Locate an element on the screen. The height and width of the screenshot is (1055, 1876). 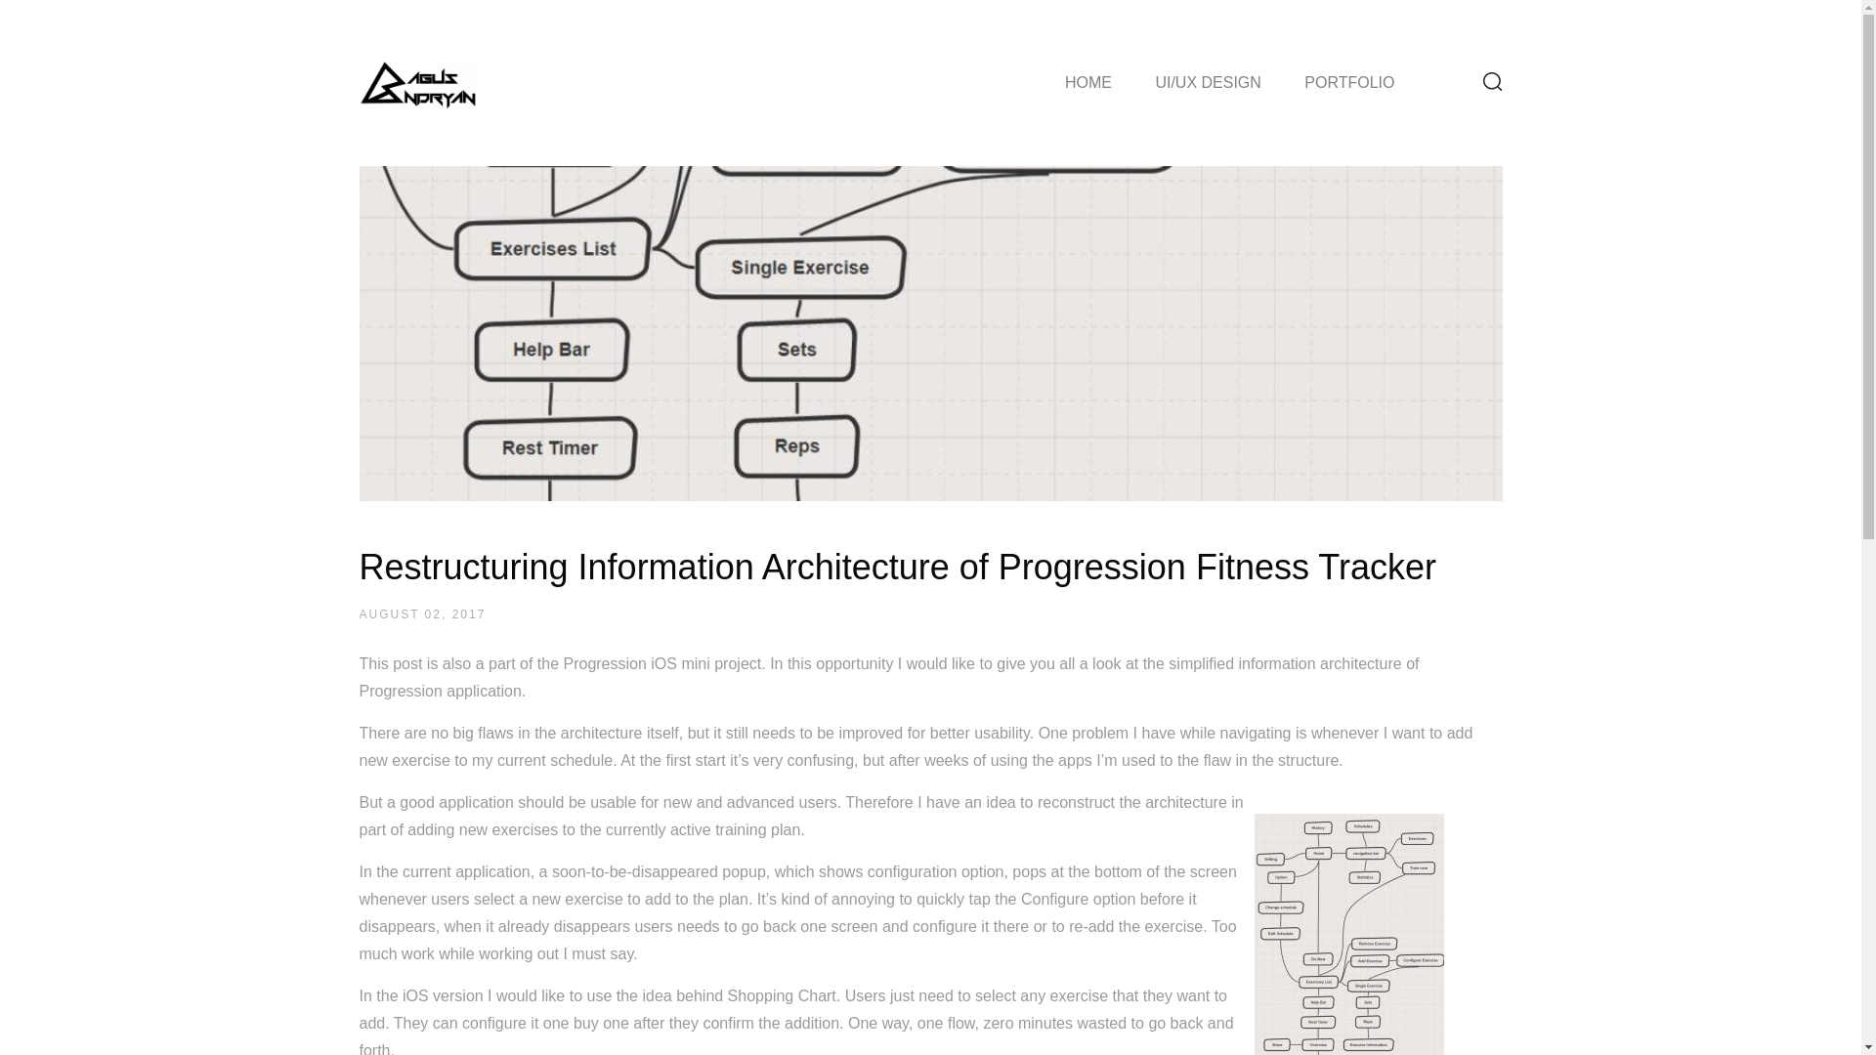
Search is located at coordinates (1465, 189).